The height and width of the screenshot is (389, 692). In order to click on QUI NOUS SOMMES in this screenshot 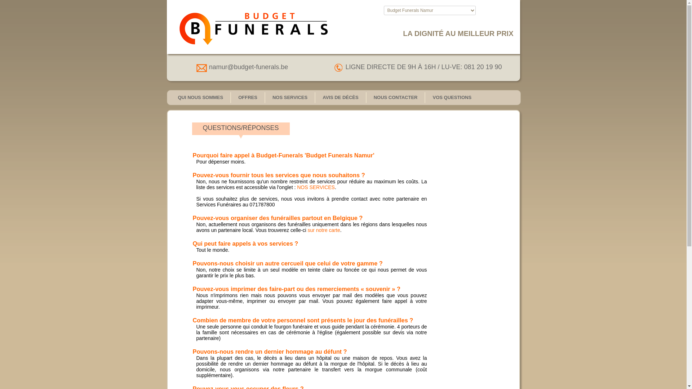, I will do `click(200, 97)`.